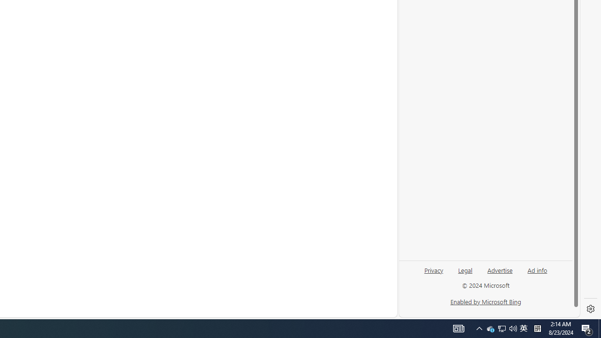 This screenshot has width=601, height=338. Describe the element at coordinates (500, 274) in the screenshot. I see `Advertise` at that location.